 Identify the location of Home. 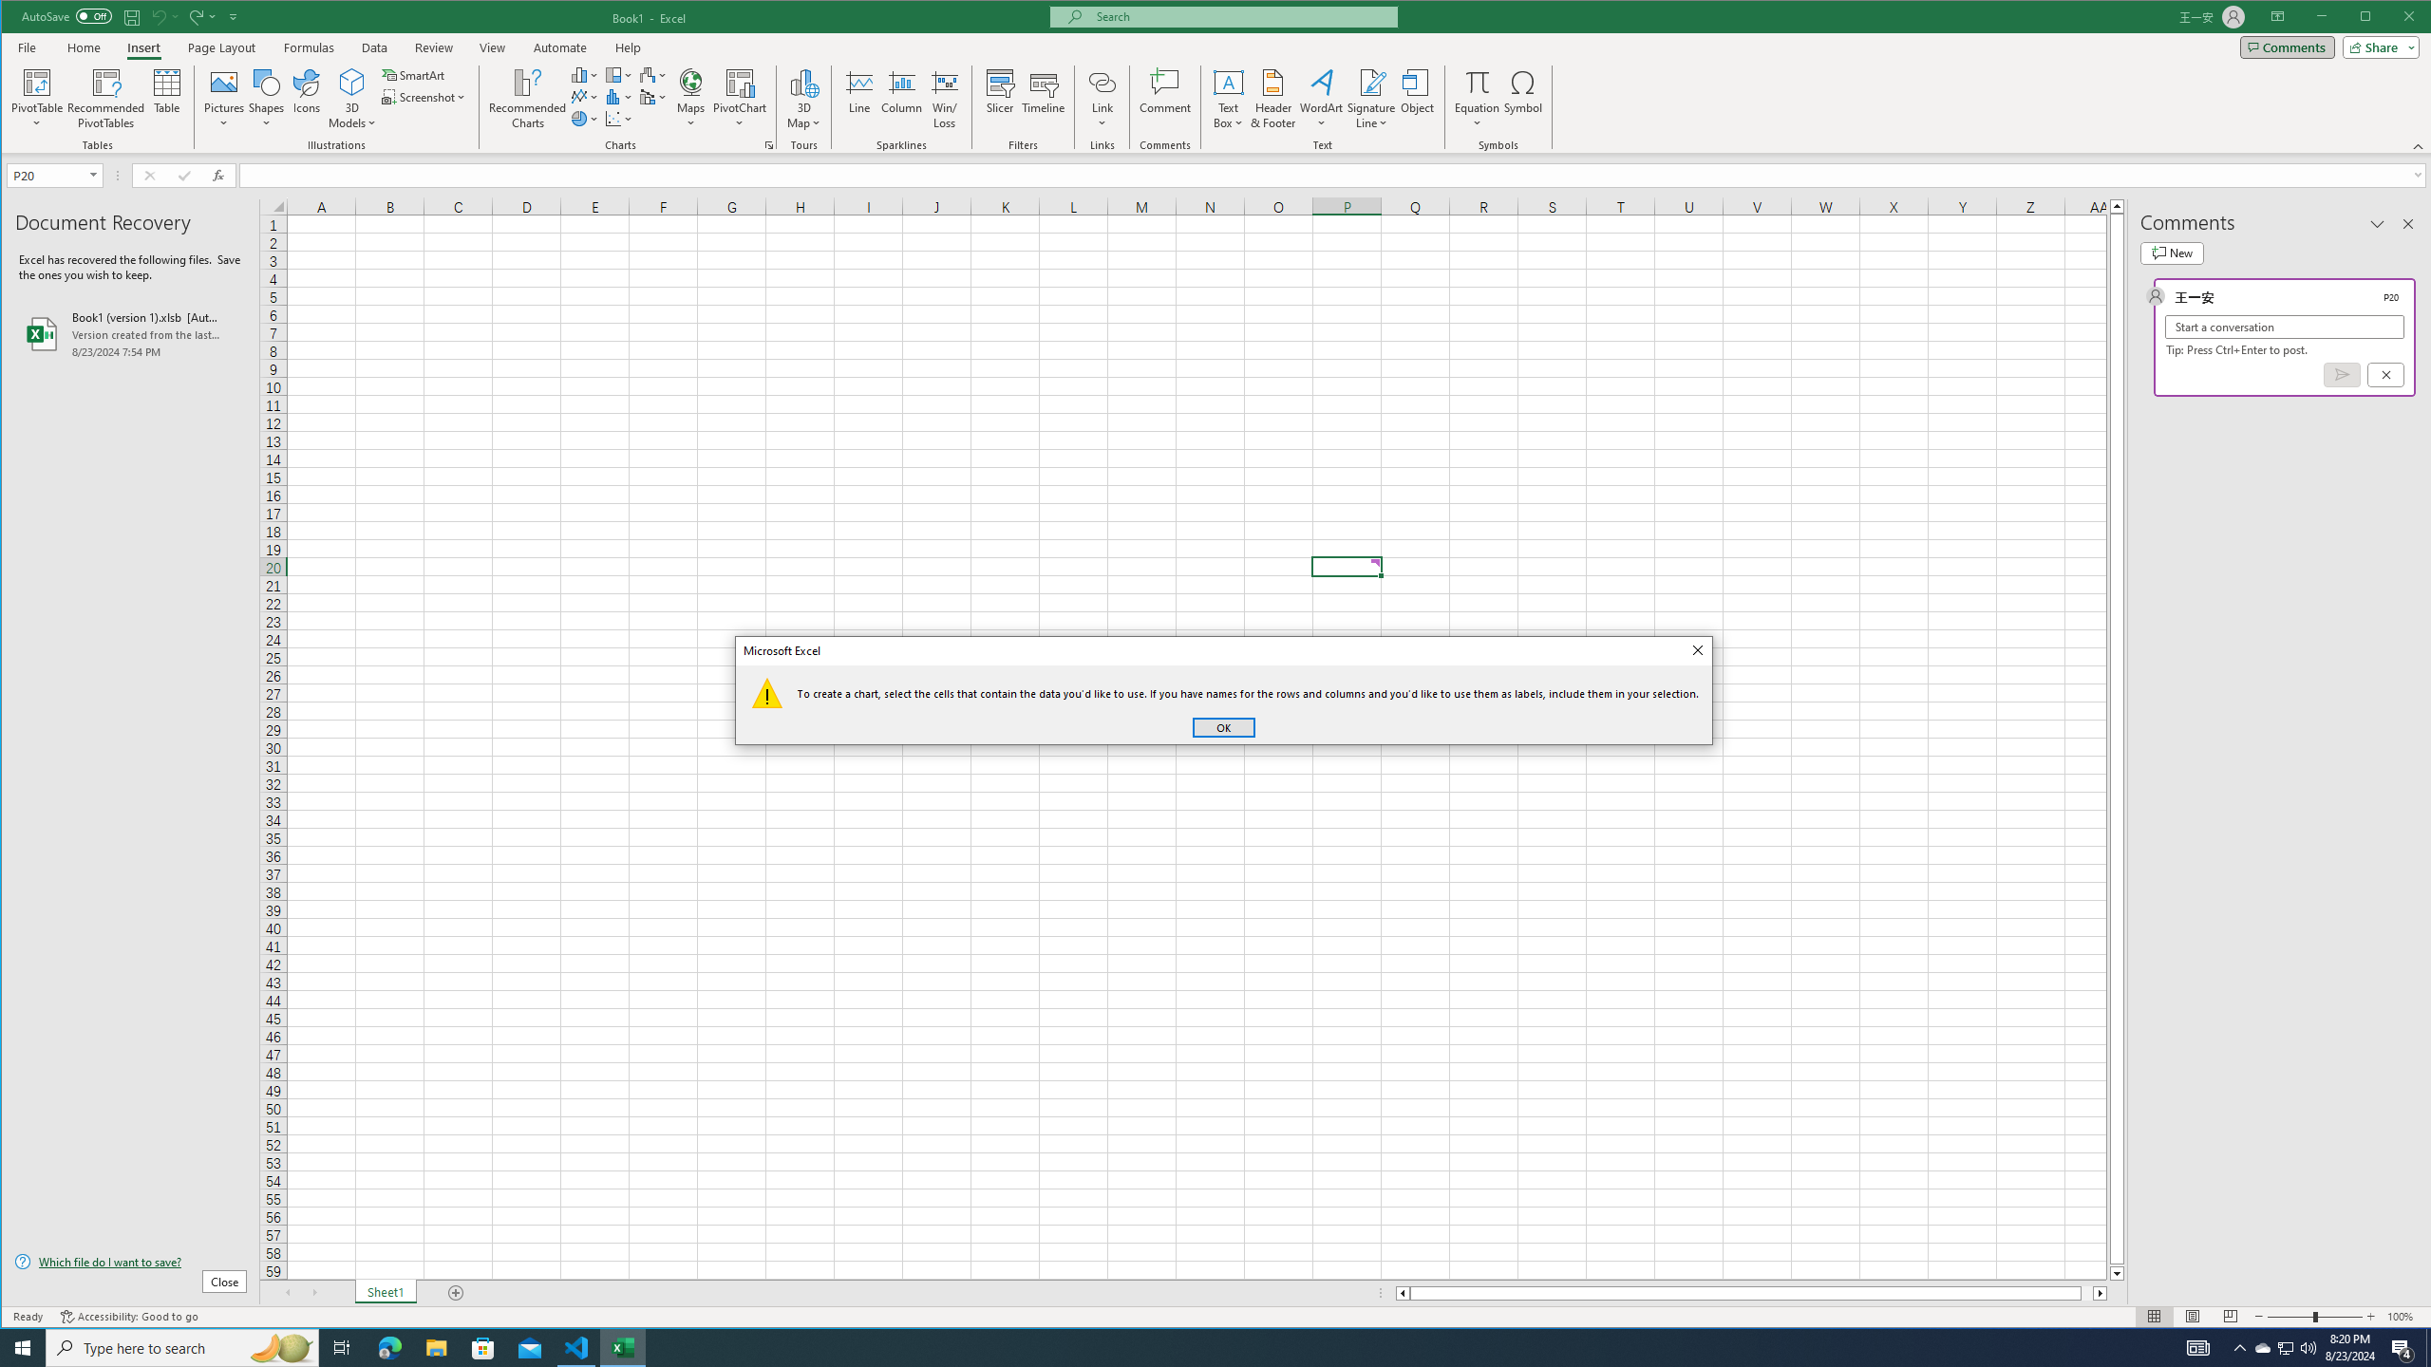
(84, 47).